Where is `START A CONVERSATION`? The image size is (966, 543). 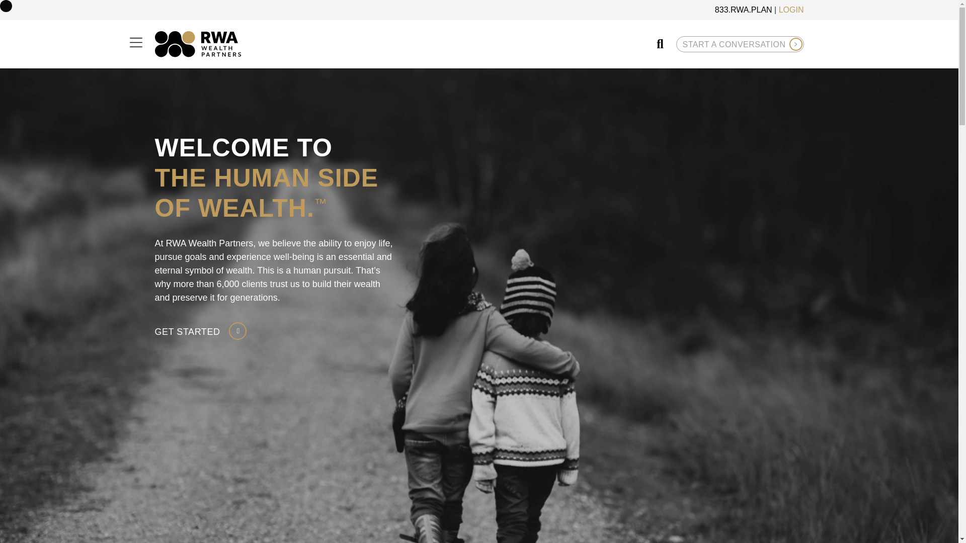 START A CONVERSATION is located at coordinates (740, 44).